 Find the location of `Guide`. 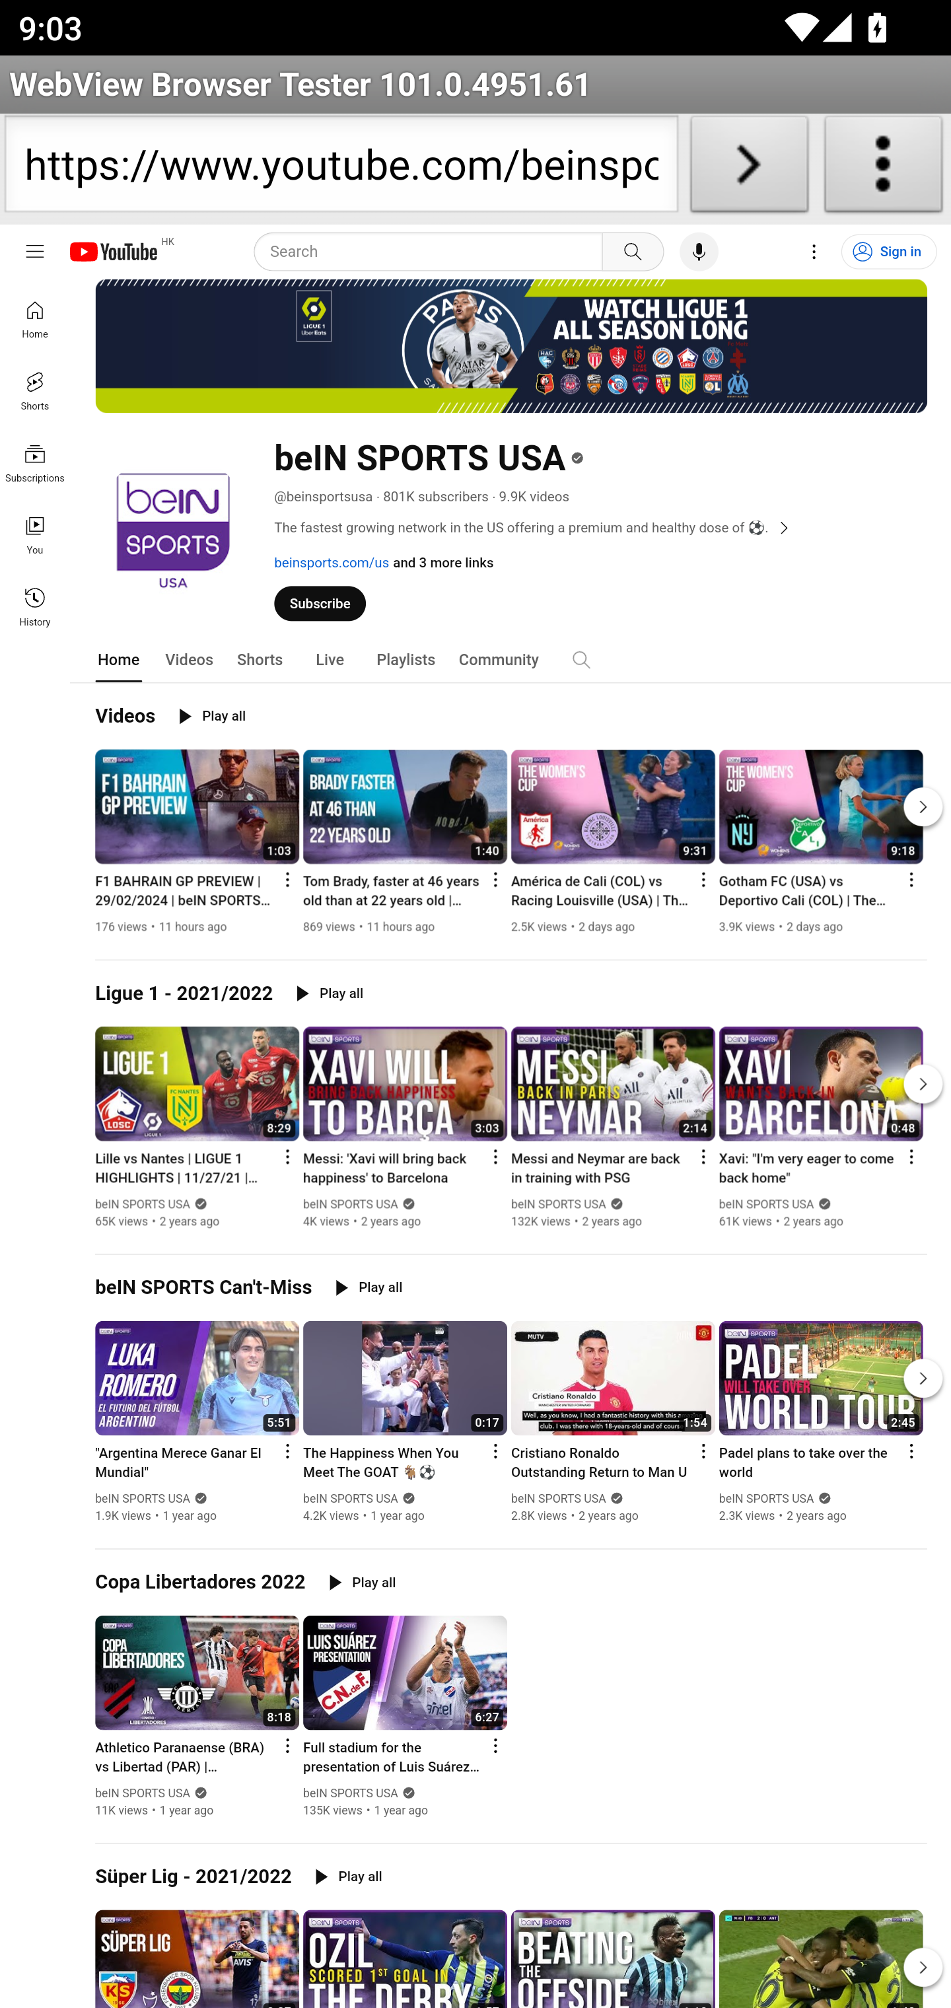

Guide is located at coordinates (35, 252).